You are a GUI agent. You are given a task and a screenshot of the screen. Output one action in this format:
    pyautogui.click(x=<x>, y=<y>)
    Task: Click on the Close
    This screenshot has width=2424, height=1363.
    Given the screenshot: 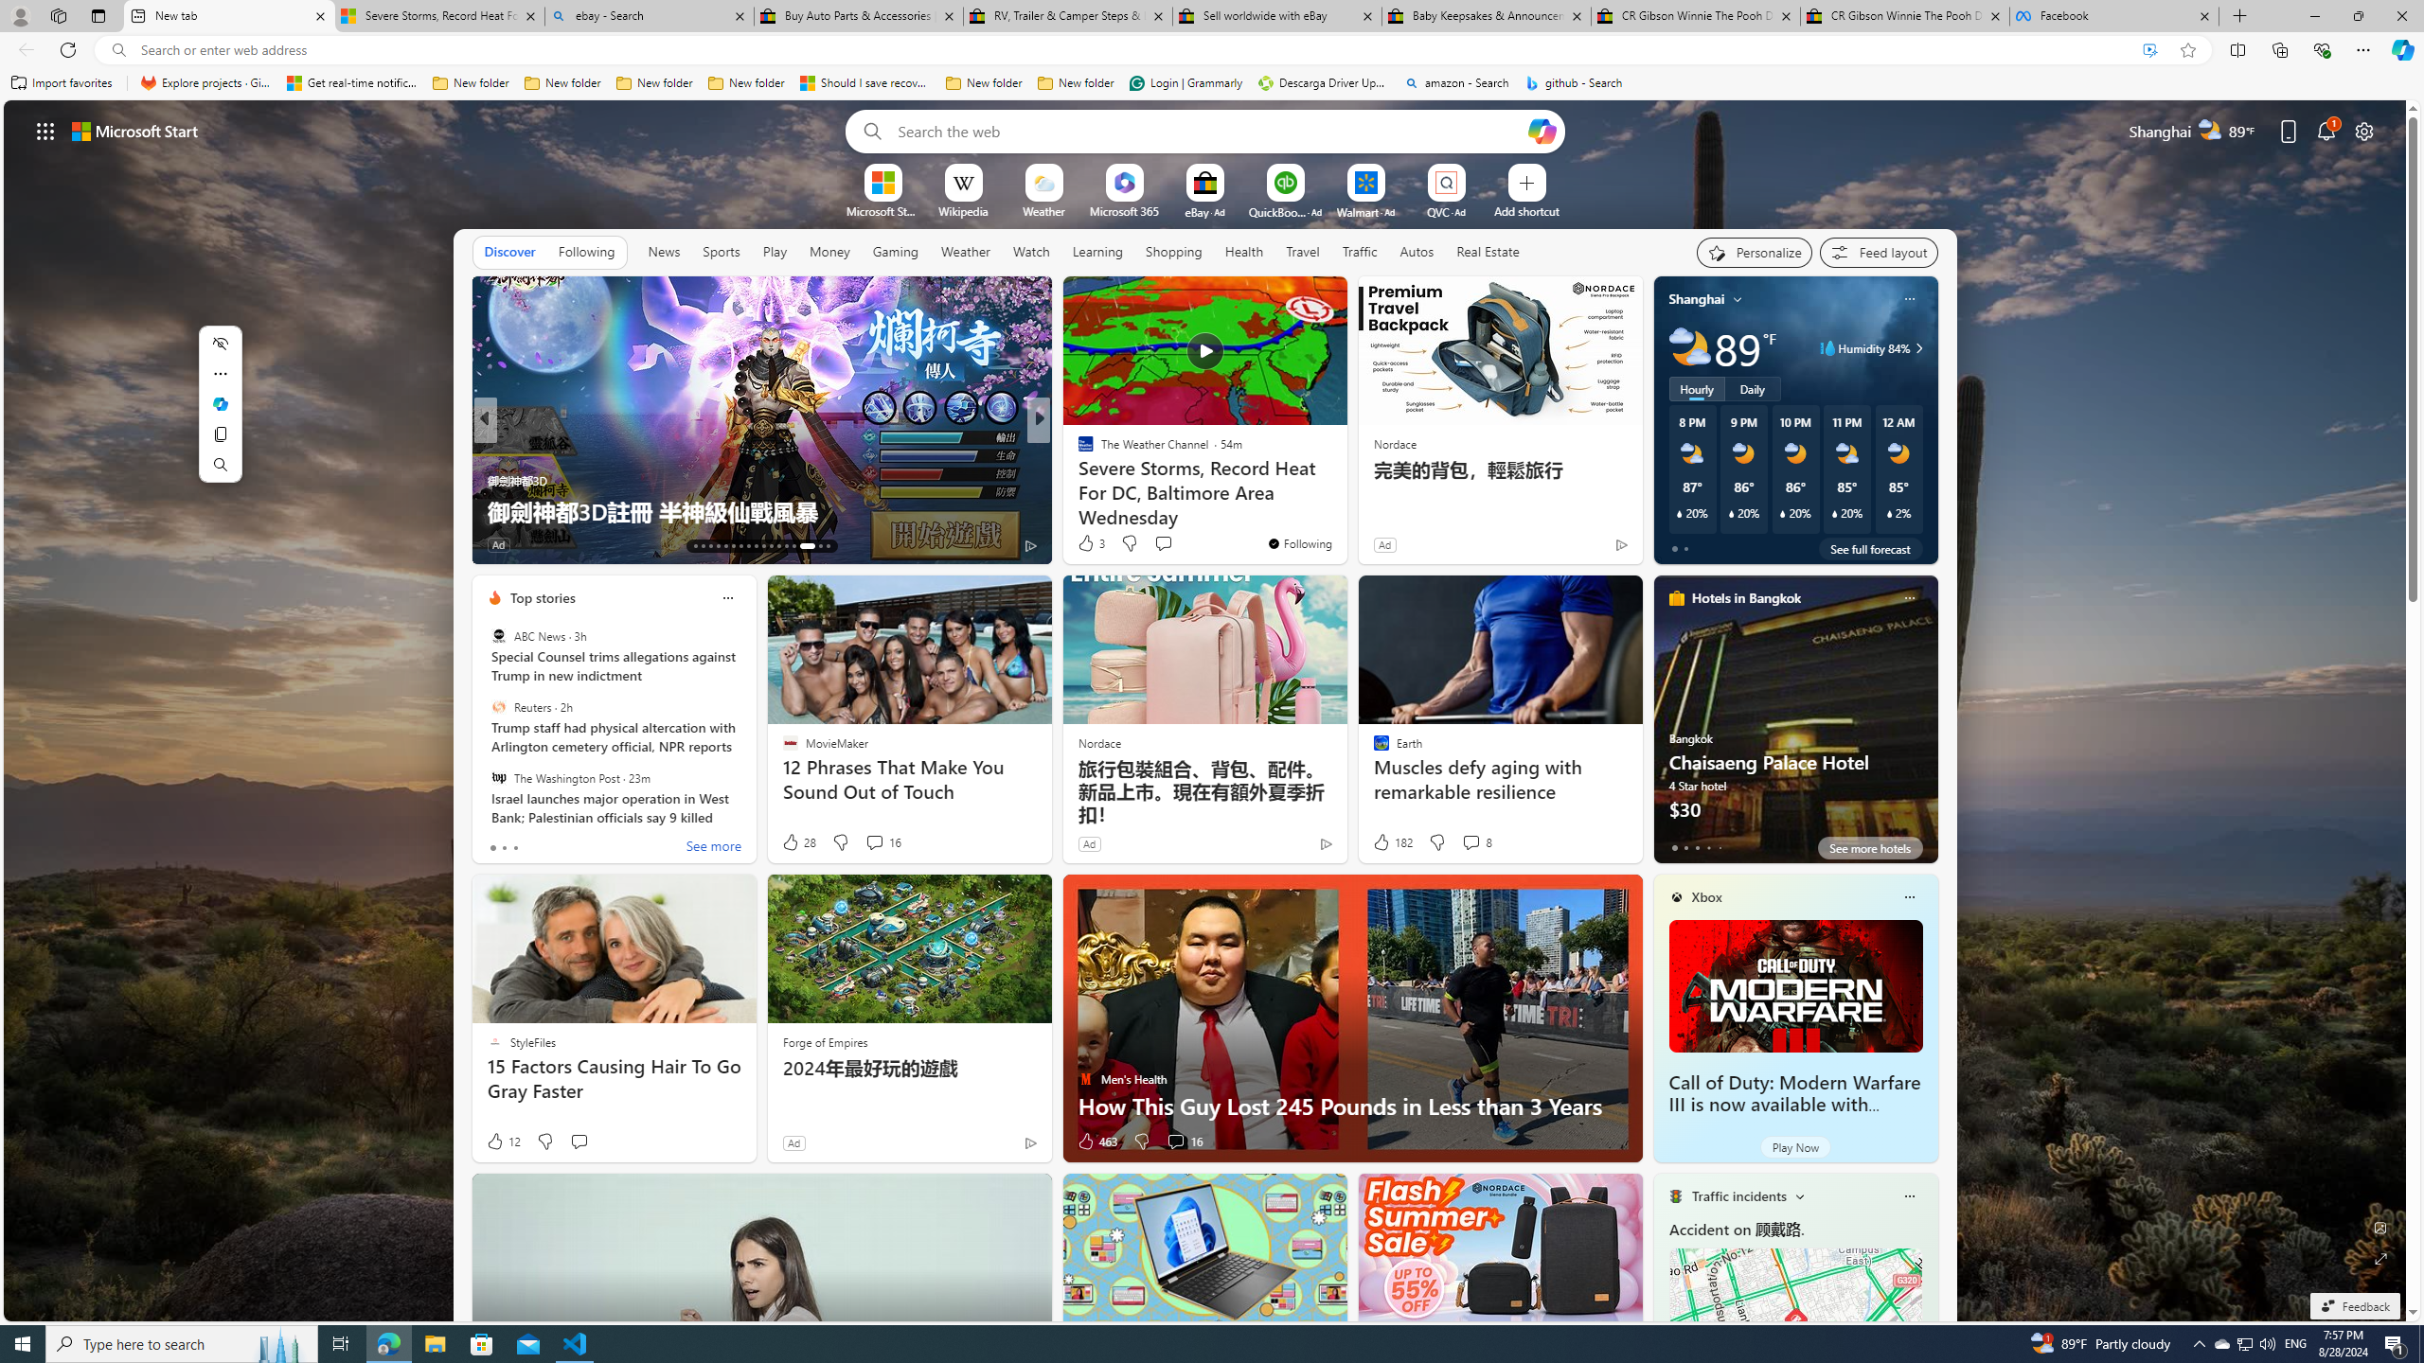 What is the action you would take?
    pyautogui.click(x=2401, y=16)
    